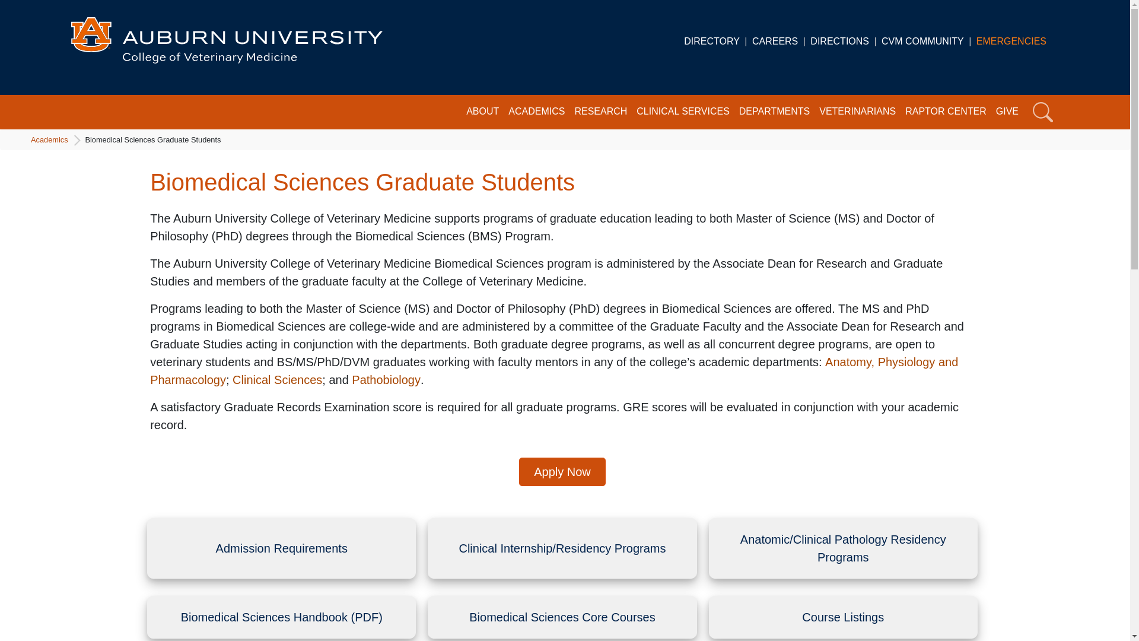 The width and height of the screenshot is (1139, 641). Describe the element at coordinates (1007, 112) in the screenshot. I see `GIVE` at that location.